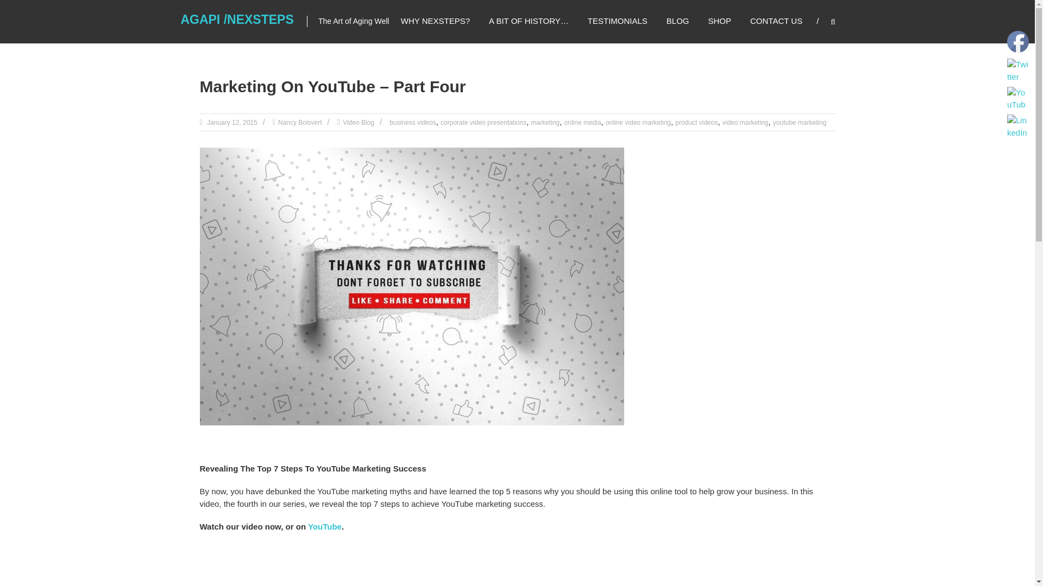  What do you see at coordinates (638, 123) in the screenshot?
I see `online video marketing` at bounding box center [638, 123].